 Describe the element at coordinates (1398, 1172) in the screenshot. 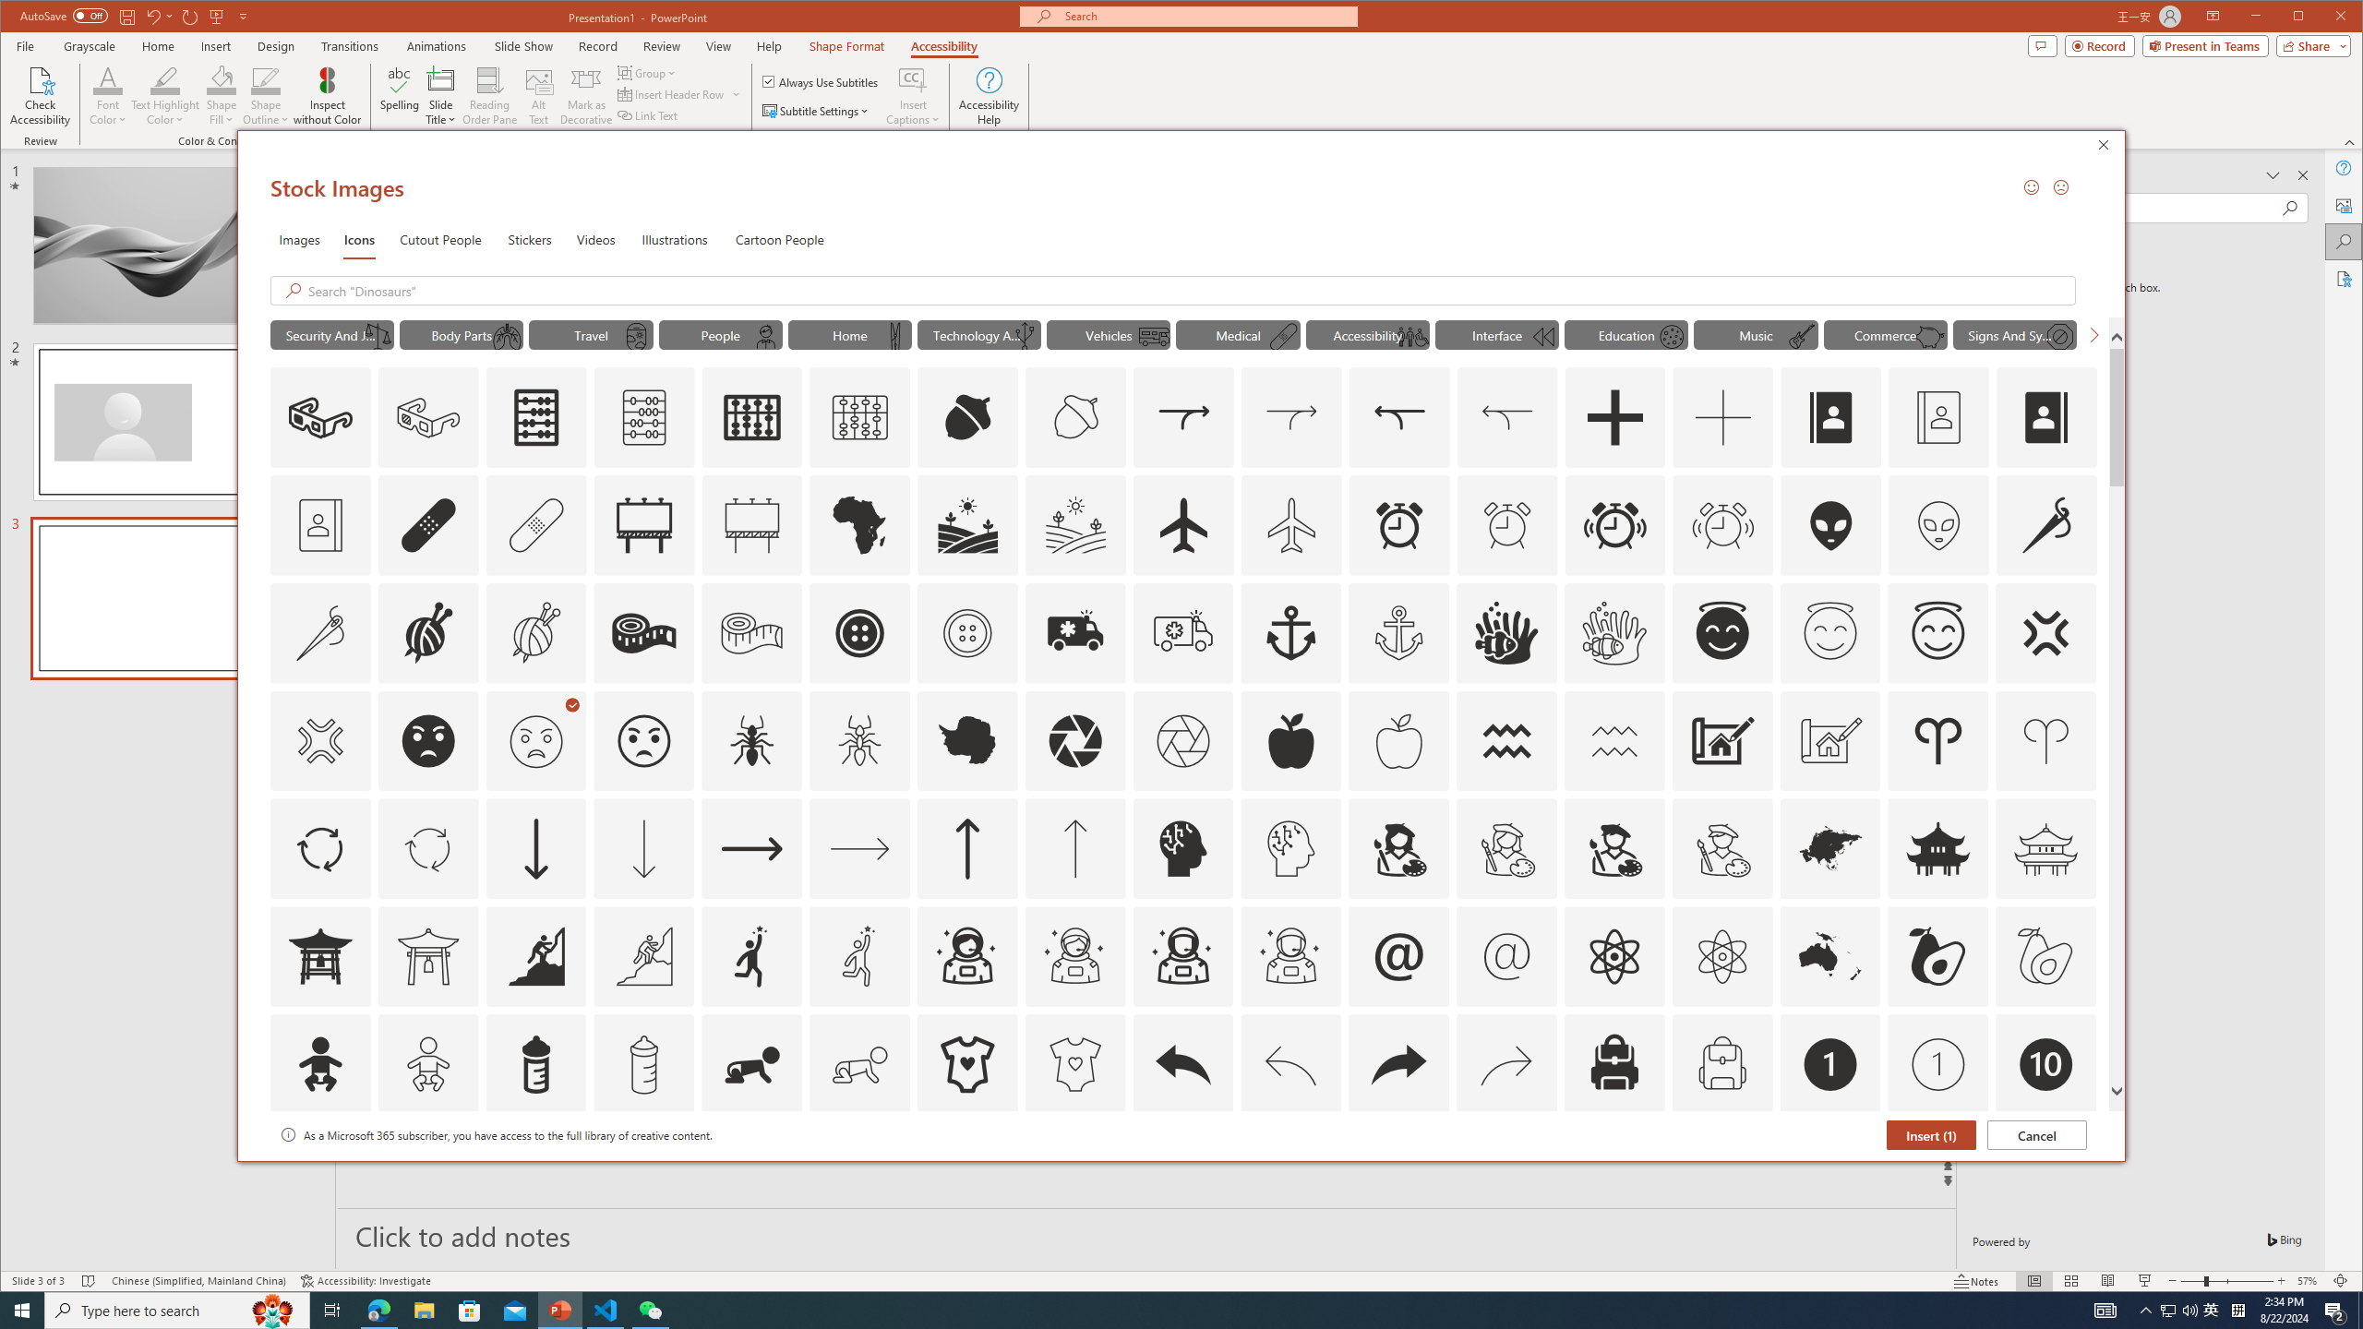

I see `AutomationID: Icons_Badge6_M` at that location.